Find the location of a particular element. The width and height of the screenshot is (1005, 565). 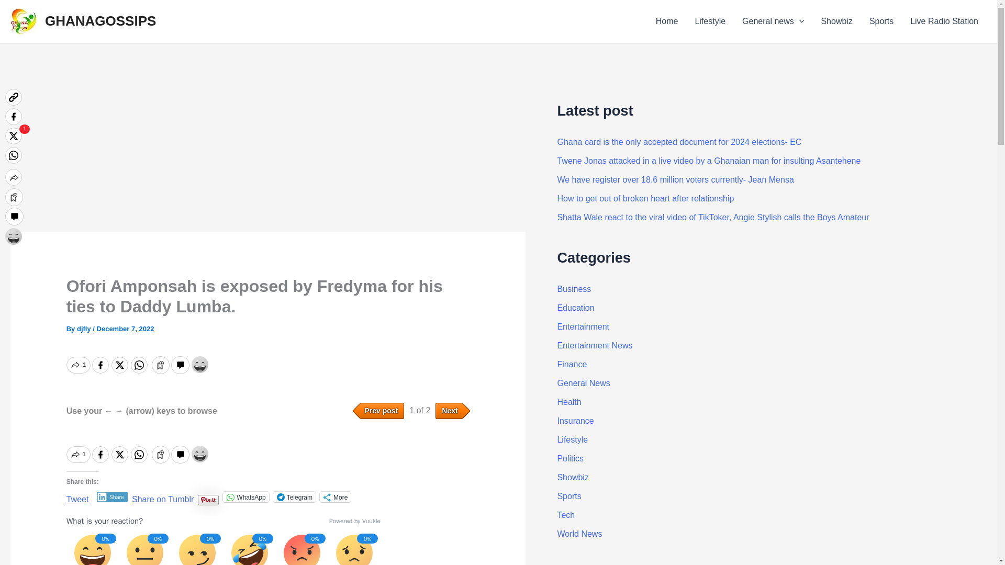

General news is located at coordinates (773, 21).